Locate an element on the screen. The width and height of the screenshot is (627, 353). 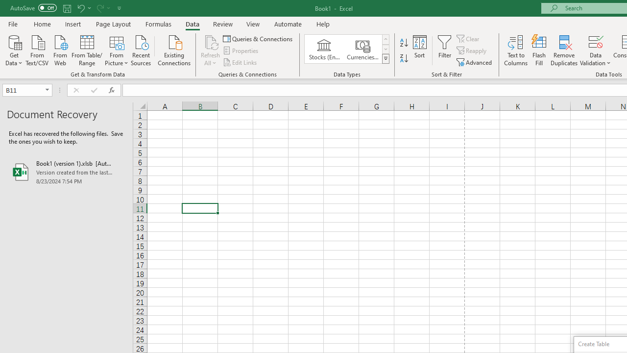
Text to Columns... is located at coordinates (516, 50).